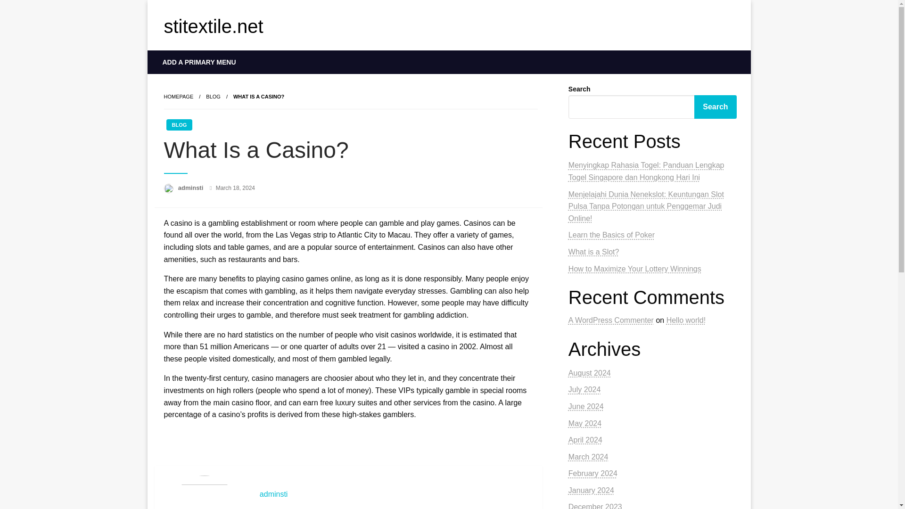  What do you see at coordinates (199, 62) in the screenshot?
I see `ADD A PRIMARY MENU` at bounding box center [199, 62].